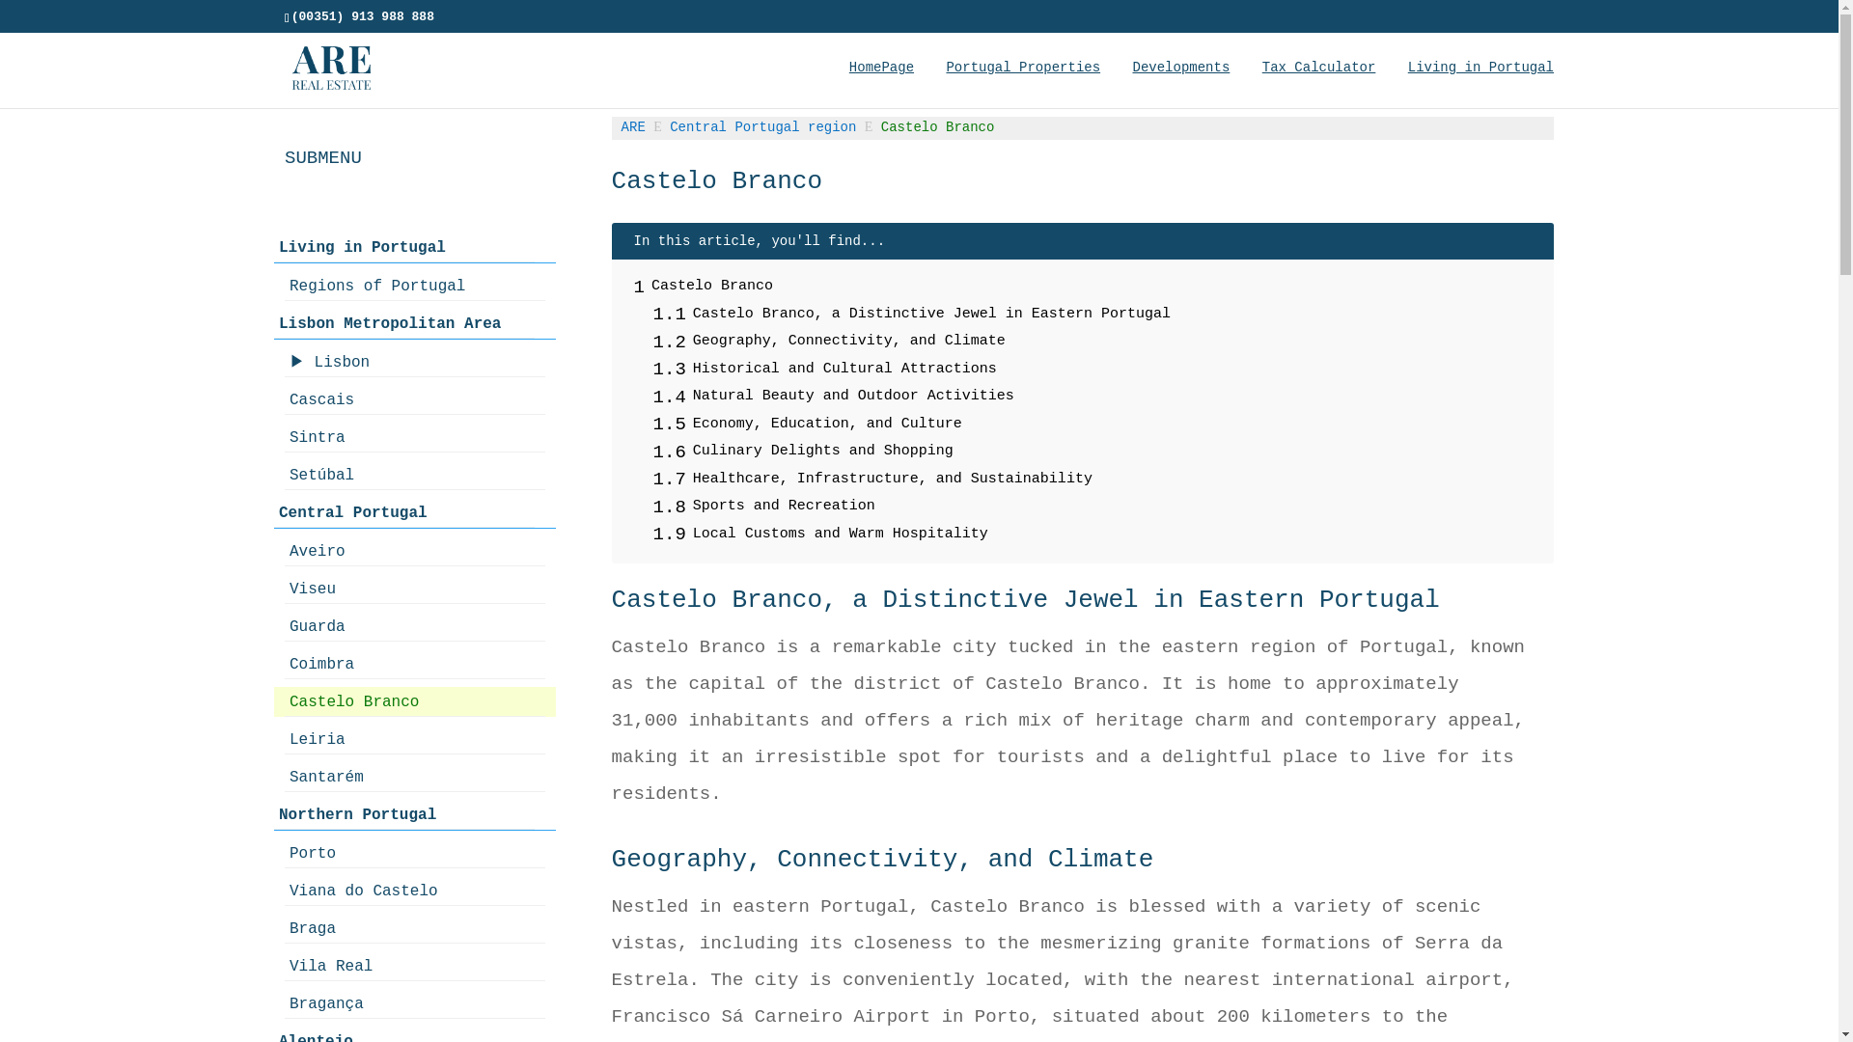 This screenshot has height=1042, width=1853. I want to click on Northern Portugal, so click(404, 814).